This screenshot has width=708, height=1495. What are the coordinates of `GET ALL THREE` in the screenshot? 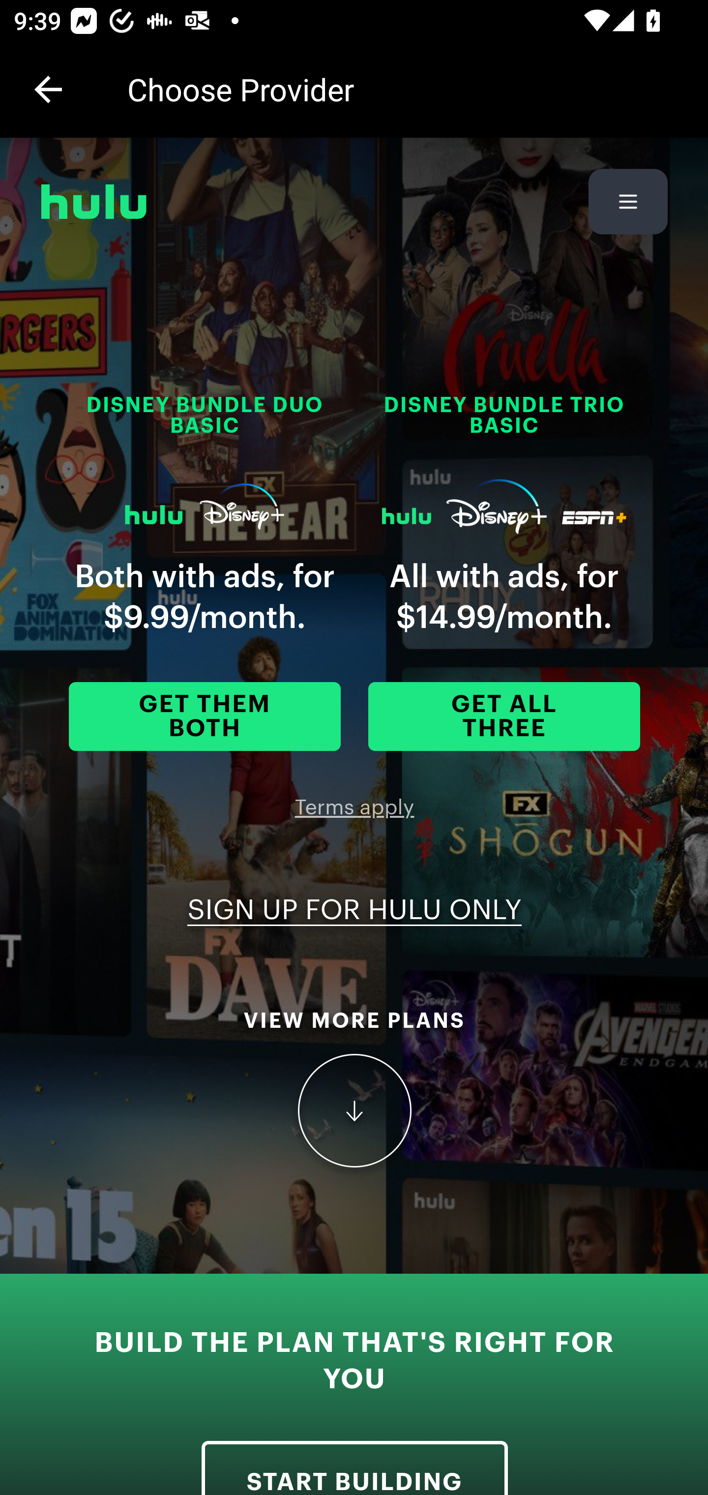 It's located at (504, 717).